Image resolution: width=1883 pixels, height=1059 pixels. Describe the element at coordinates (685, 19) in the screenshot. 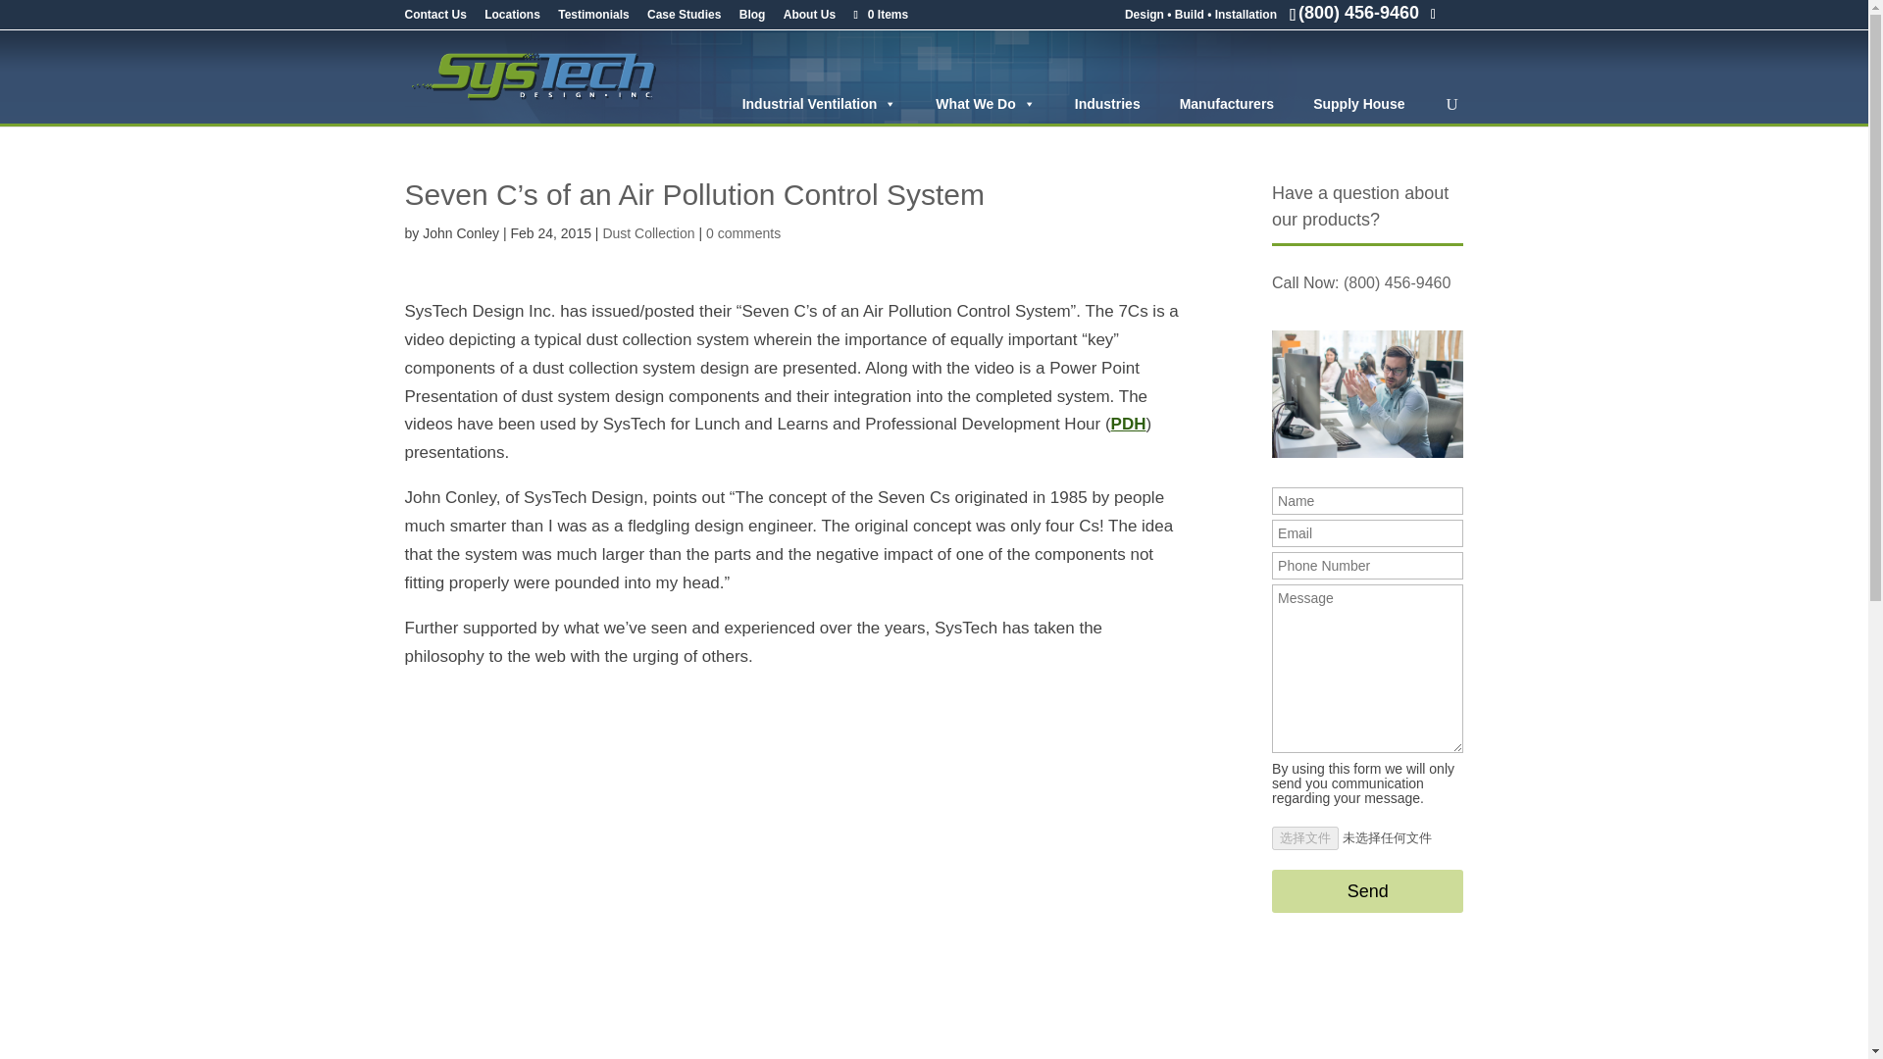

I see `Case Studies` at that location.